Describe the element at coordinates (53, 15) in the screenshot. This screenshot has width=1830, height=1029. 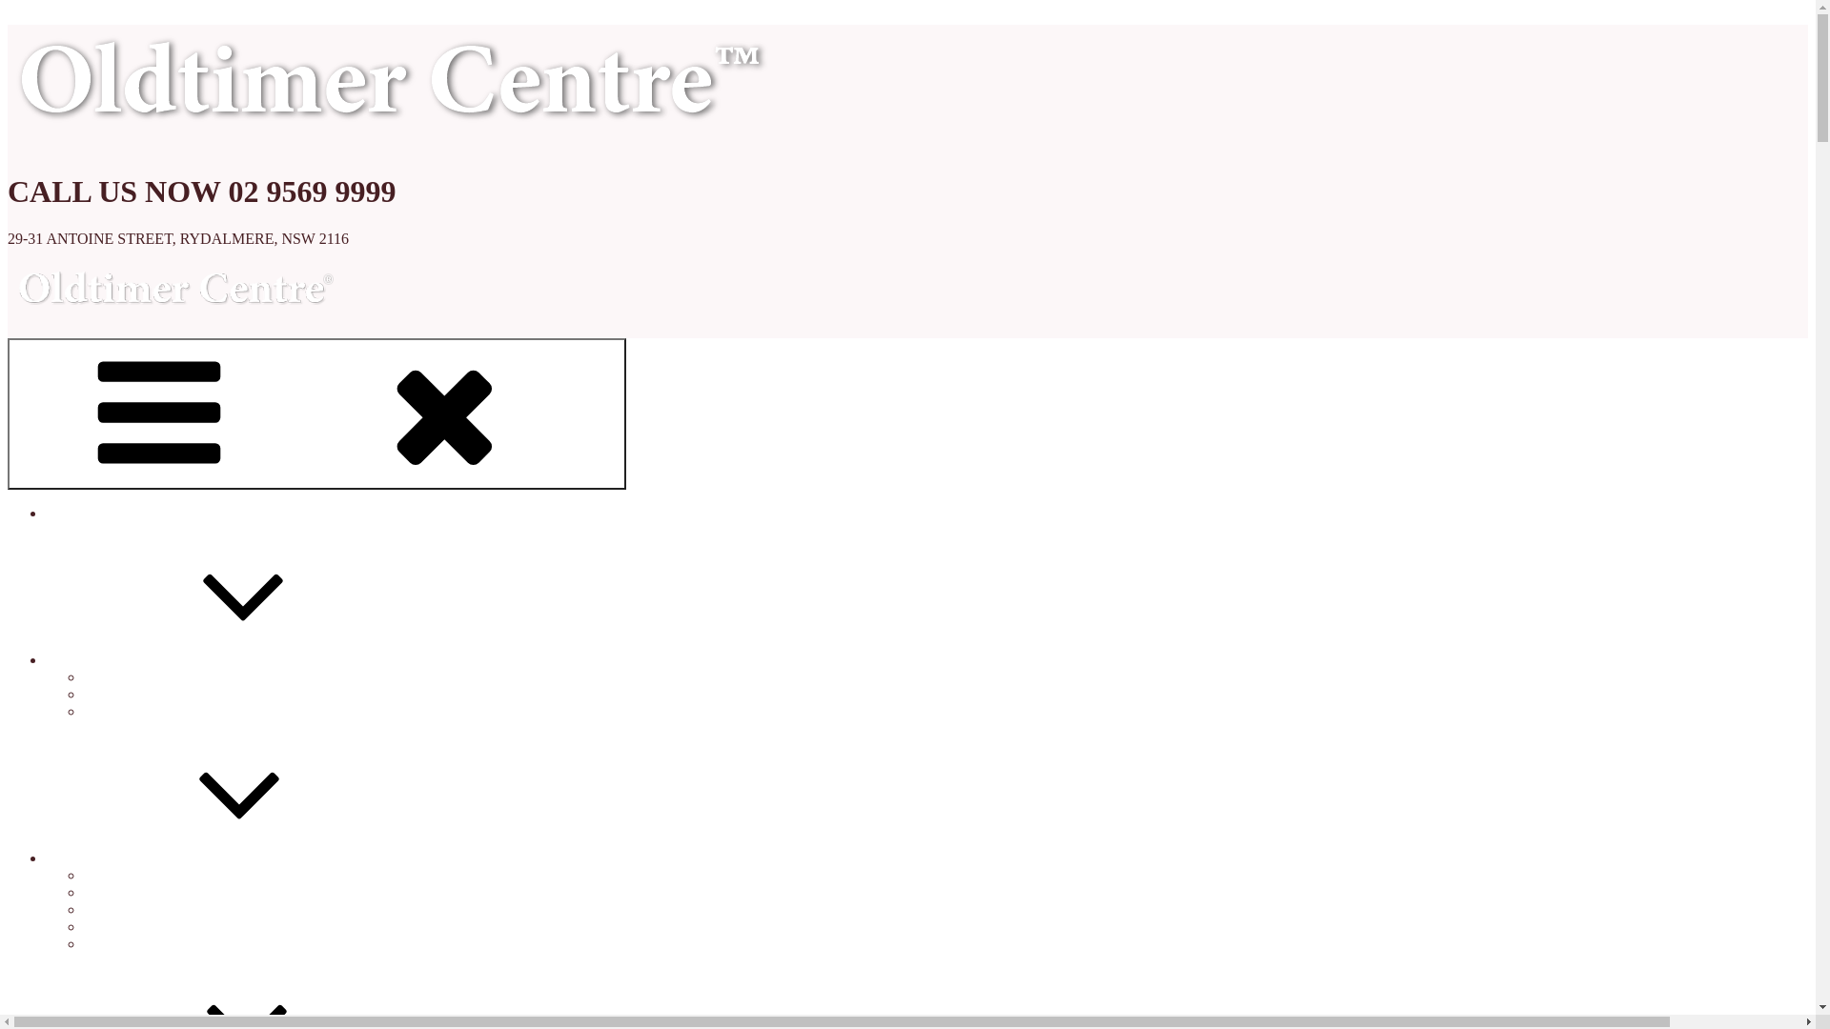
I see `Skip to content` at that location.